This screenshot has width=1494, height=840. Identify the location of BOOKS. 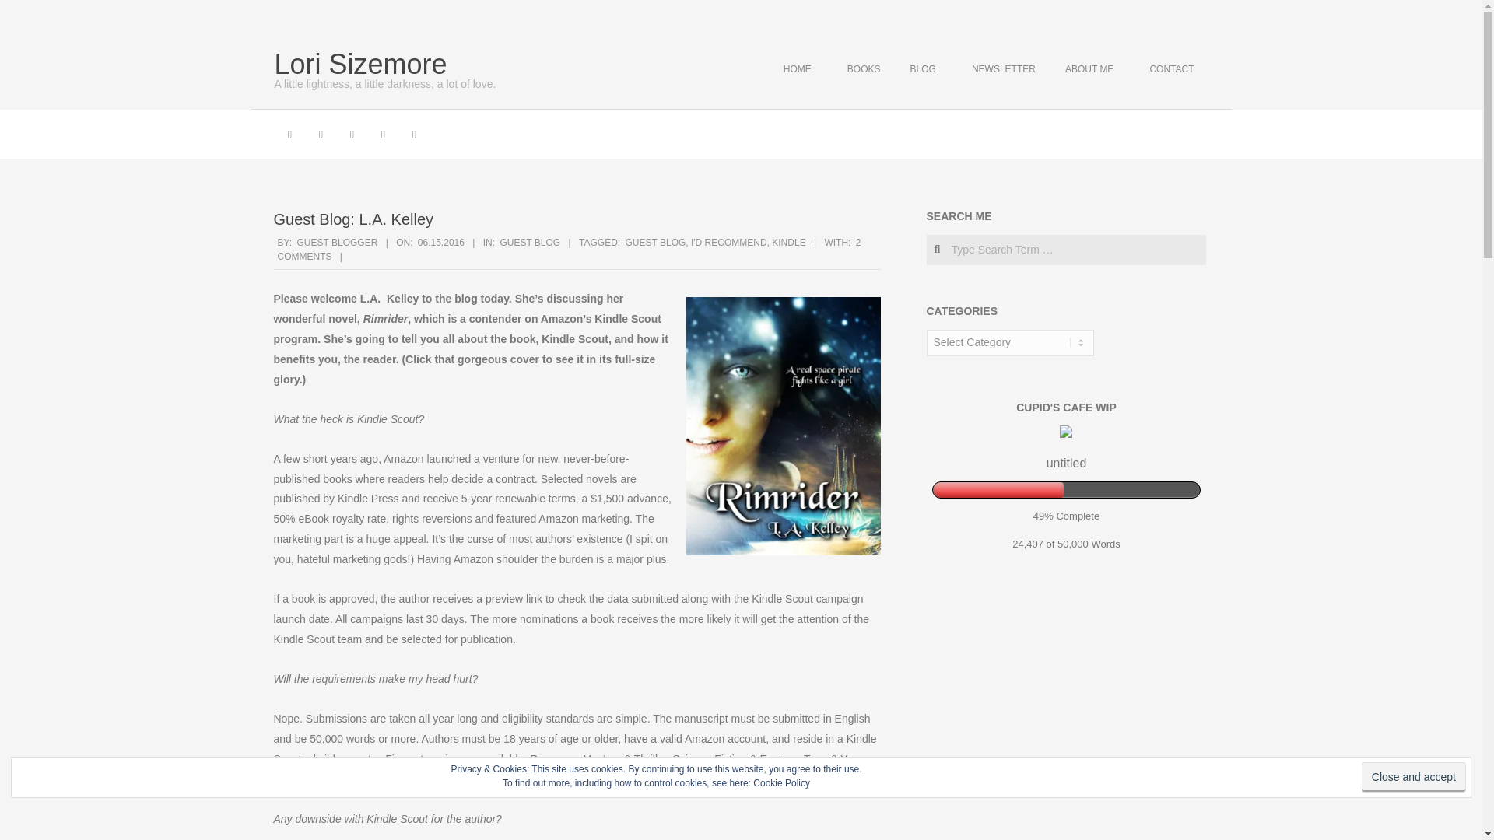
(655, 242).